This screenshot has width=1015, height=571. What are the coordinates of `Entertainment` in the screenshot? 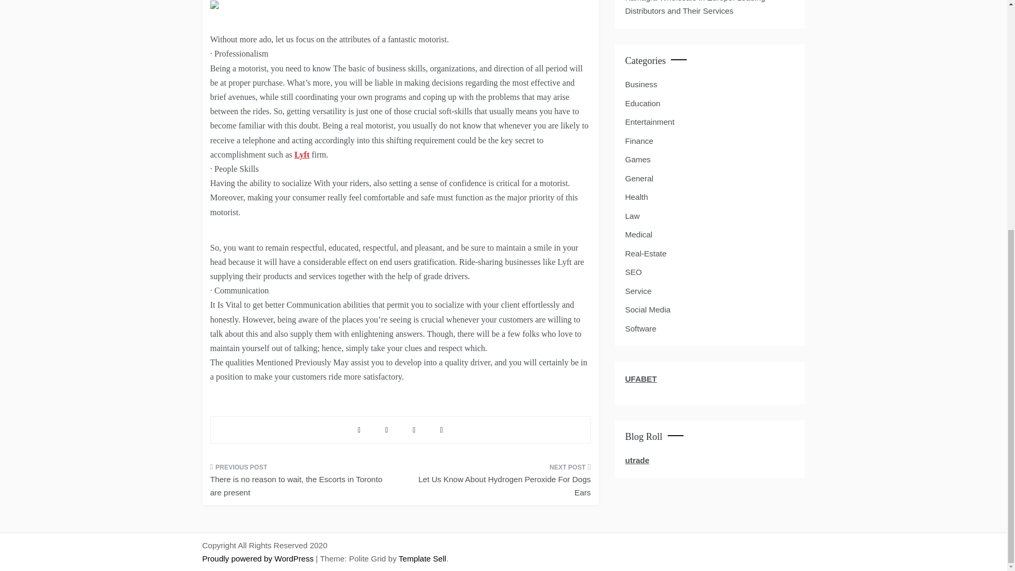 It's located at (649, 122).